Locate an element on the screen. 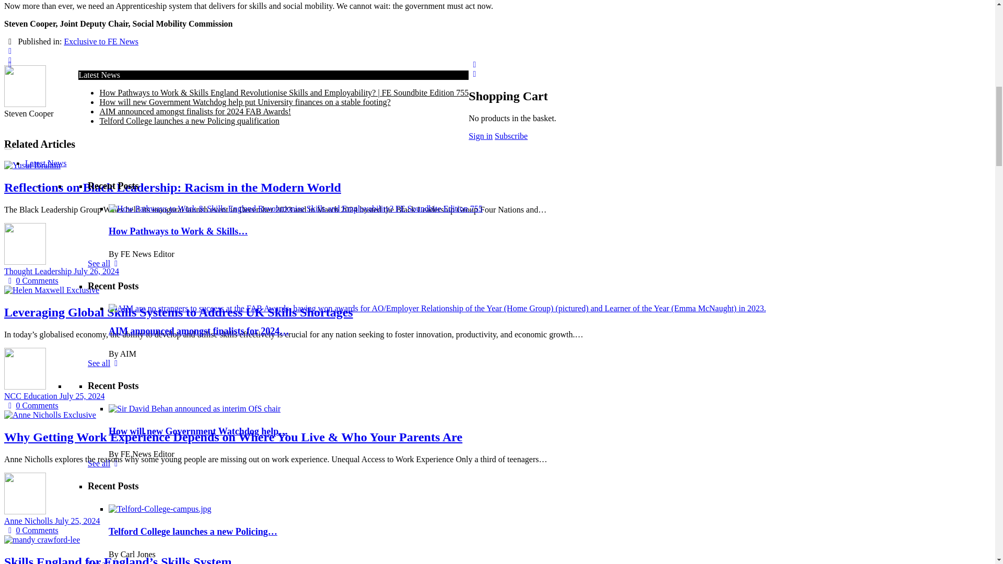 The height and width of the screenshot is (564, 1003). Work and leadership is located at coordinates (122, 60).